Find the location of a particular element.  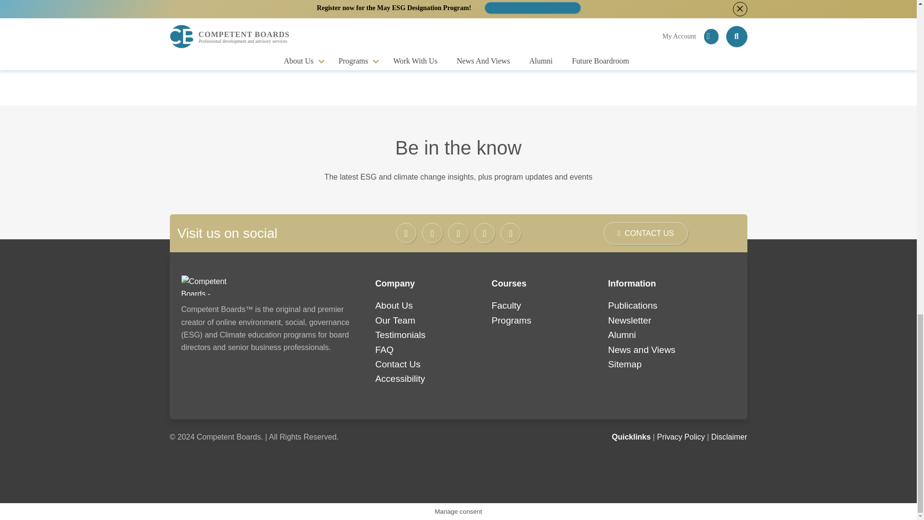

READ THE ARTICLE is located at coordinates (280, 34).